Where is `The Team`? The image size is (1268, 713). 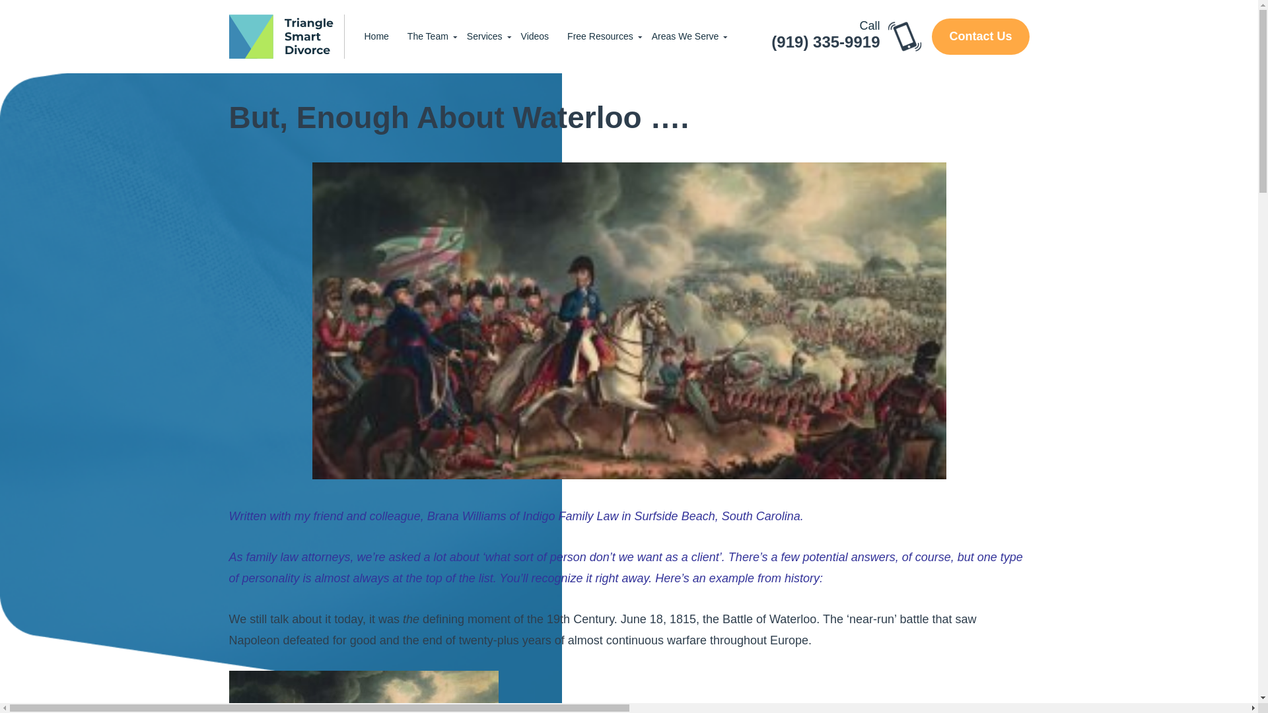
The Team is located at coordinates (428, 36).